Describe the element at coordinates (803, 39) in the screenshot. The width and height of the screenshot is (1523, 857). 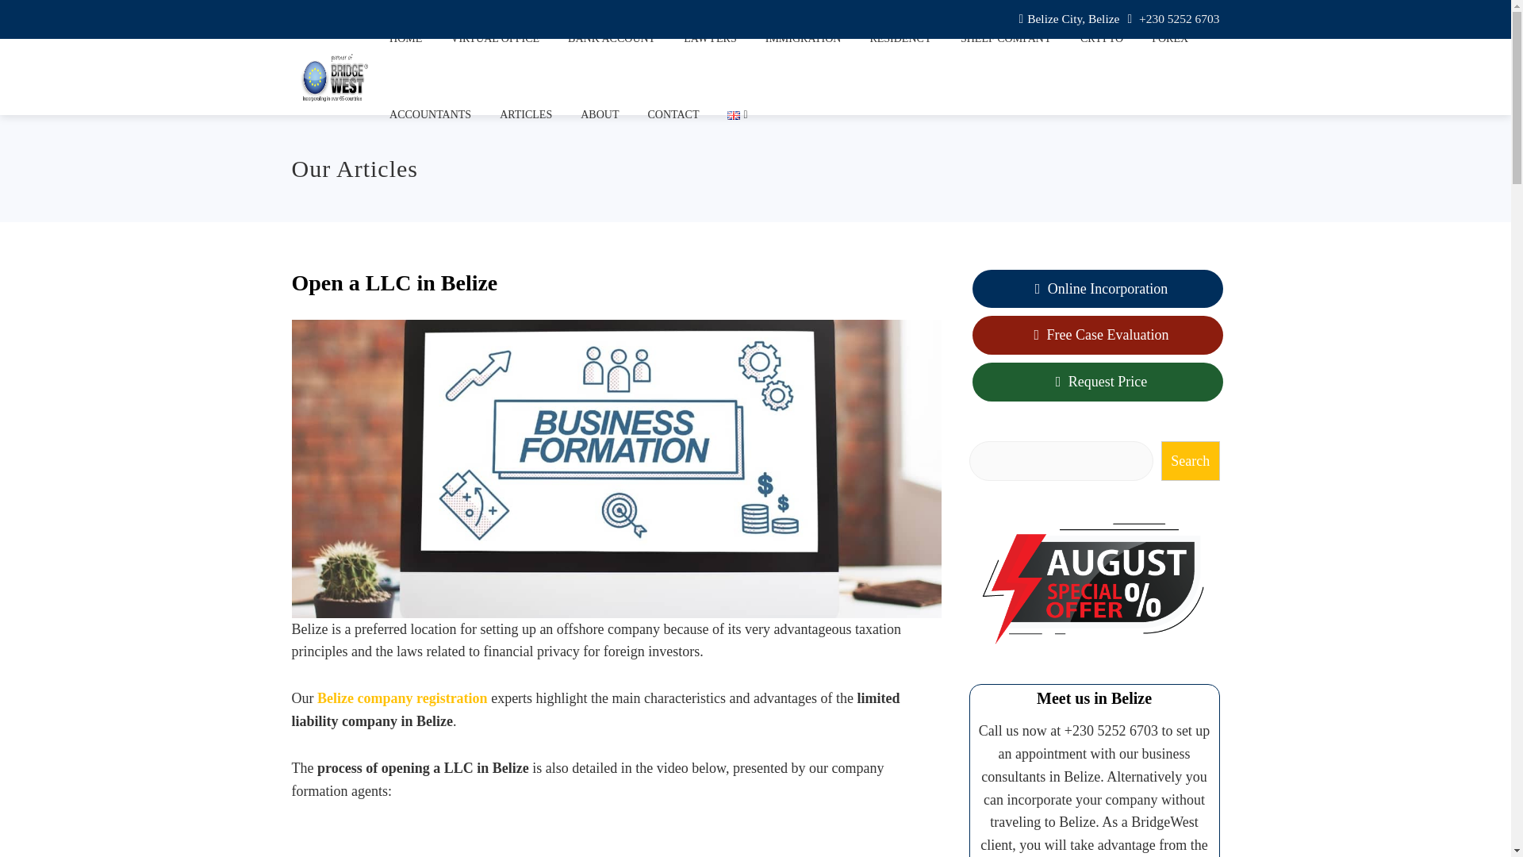
I see `IMMIGRATION` at that location.